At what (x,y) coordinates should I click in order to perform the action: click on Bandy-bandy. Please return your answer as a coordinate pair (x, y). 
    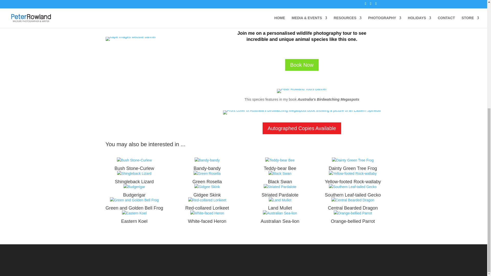
    Looking at the image, I should click on (207, 168).